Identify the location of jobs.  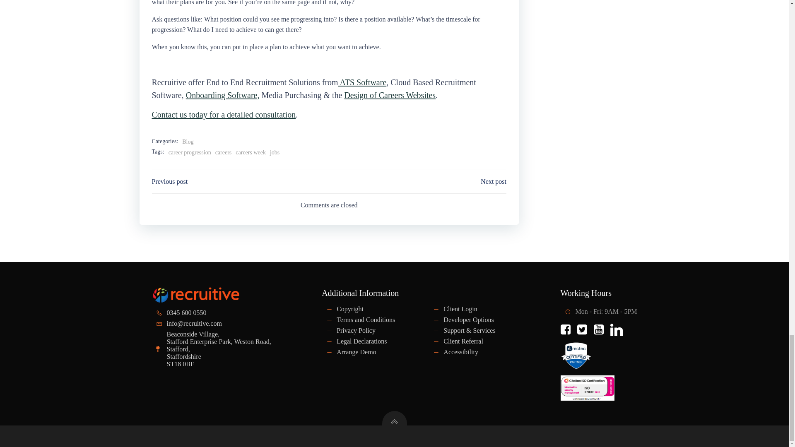
(275, 152).